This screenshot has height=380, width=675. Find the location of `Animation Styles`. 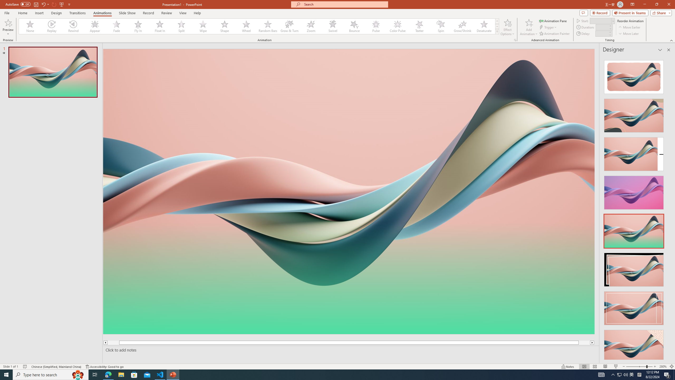

Animation Styles is located at coordinates (497, 31).